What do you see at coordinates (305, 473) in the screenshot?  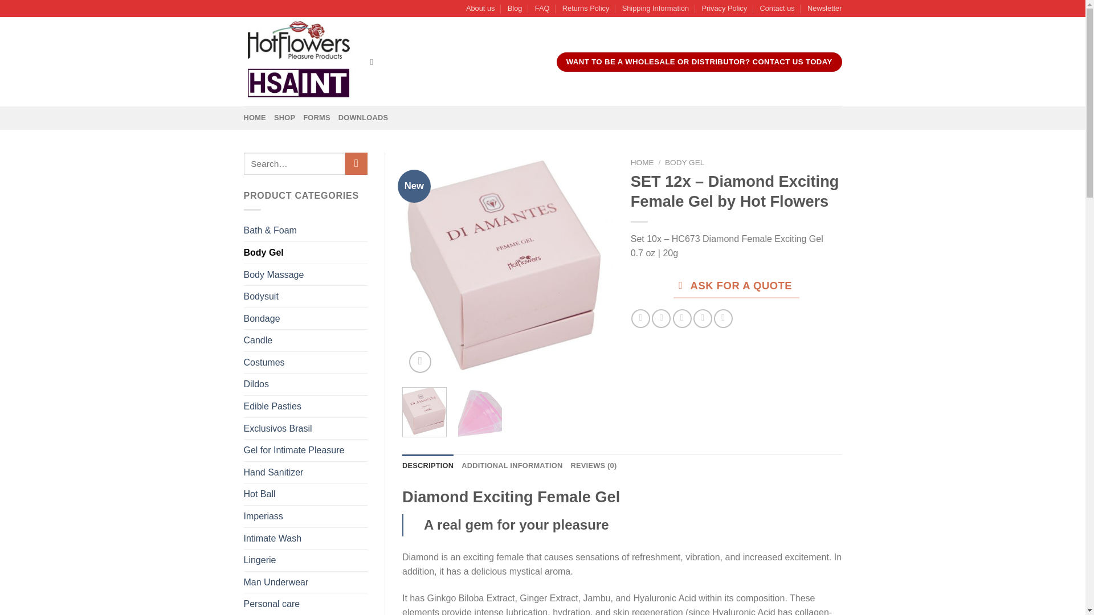 I see `Hand Sanitizer` at bounding box center [305, 473].